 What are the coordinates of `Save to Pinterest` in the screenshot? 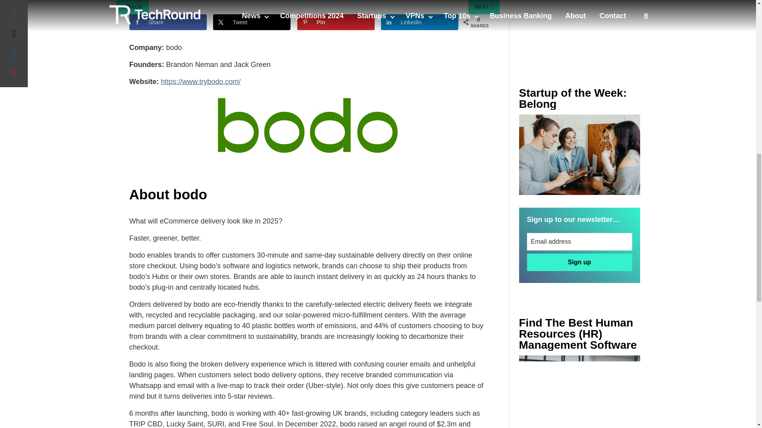 It's located at (336, 22).